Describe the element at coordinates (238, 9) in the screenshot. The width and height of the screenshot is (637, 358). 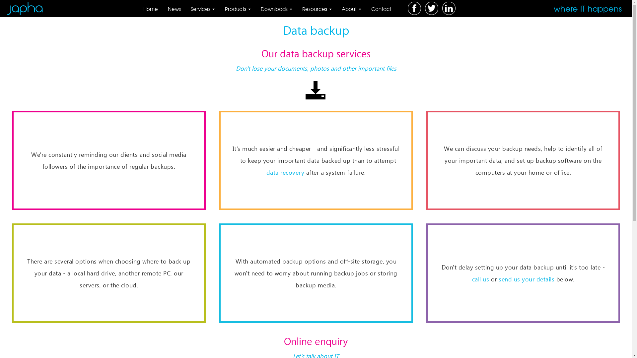
I see `Products` at that location.